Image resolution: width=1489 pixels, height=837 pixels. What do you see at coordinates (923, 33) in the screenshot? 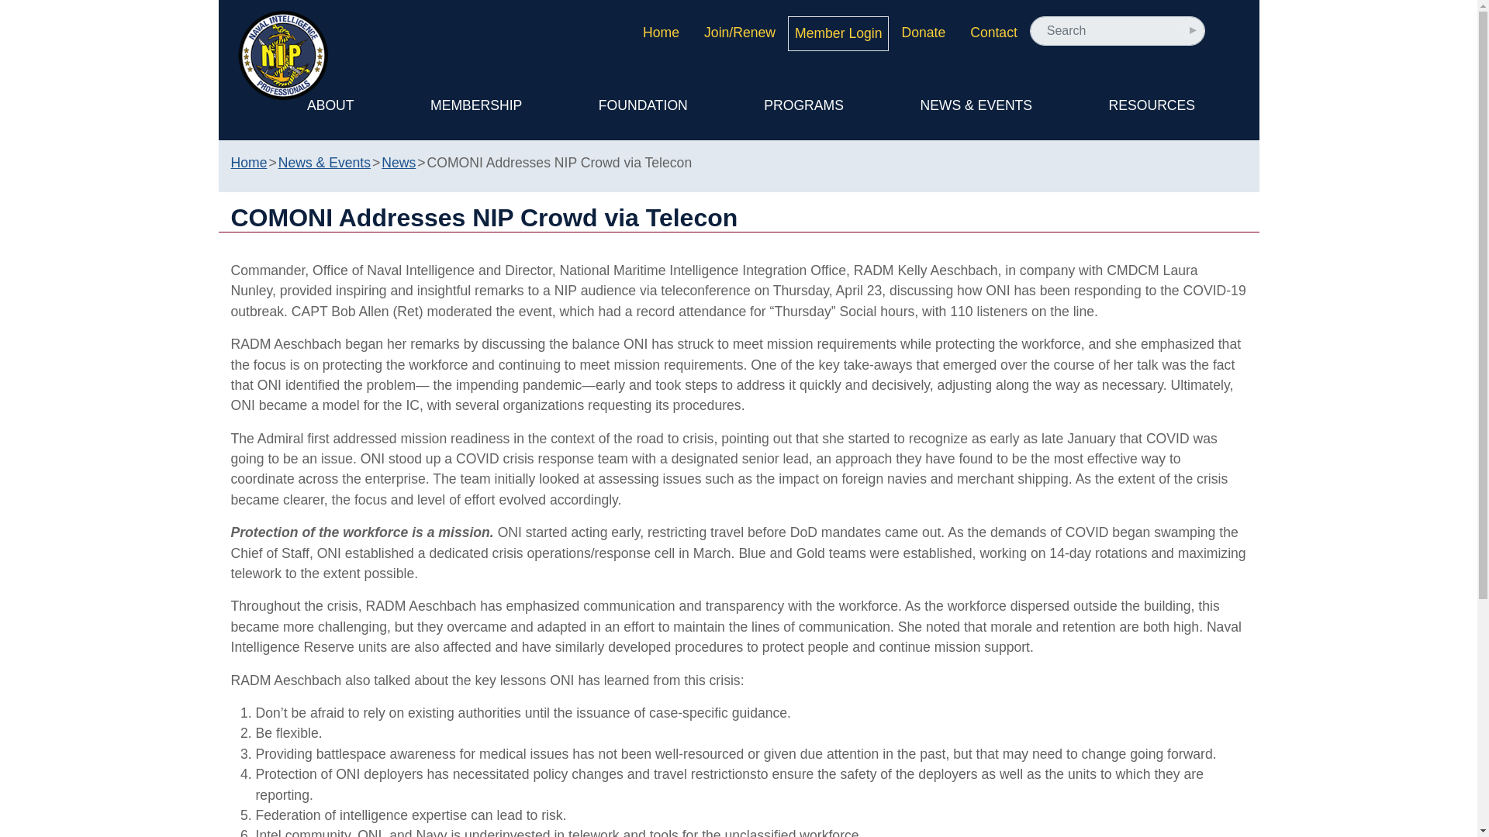
I see `Donate` at bounding box center [923, 33].